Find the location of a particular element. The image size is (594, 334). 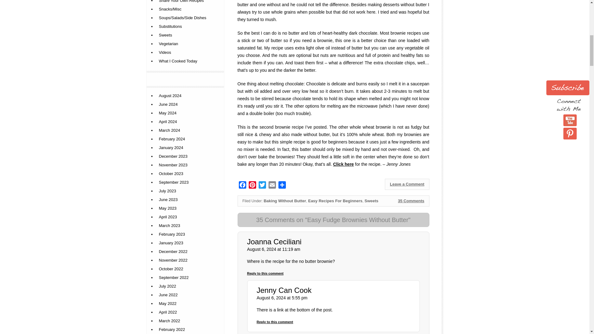

Email is located at coordinates (272, 186).